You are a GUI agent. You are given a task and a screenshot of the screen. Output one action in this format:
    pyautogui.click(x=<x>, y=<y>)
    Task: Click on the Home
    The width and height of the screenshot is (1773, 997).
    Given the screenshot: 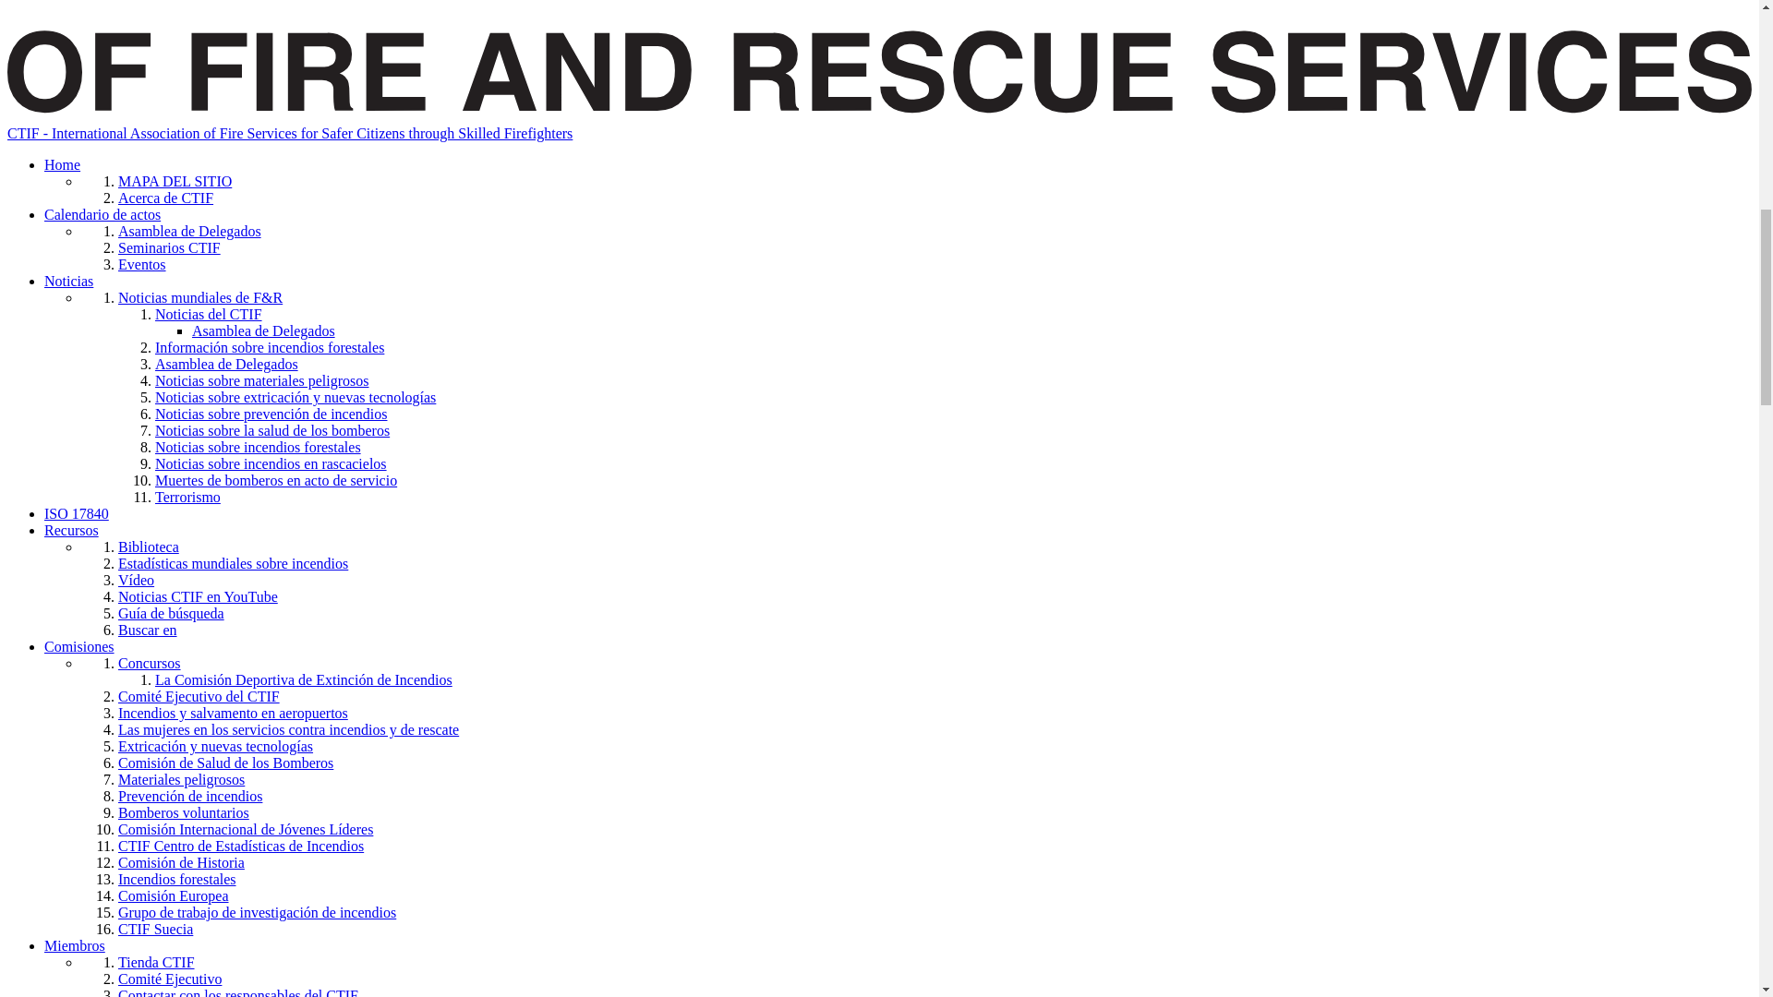 What is the action you would take?
    pyautogui.click(x=62, y=164)
    